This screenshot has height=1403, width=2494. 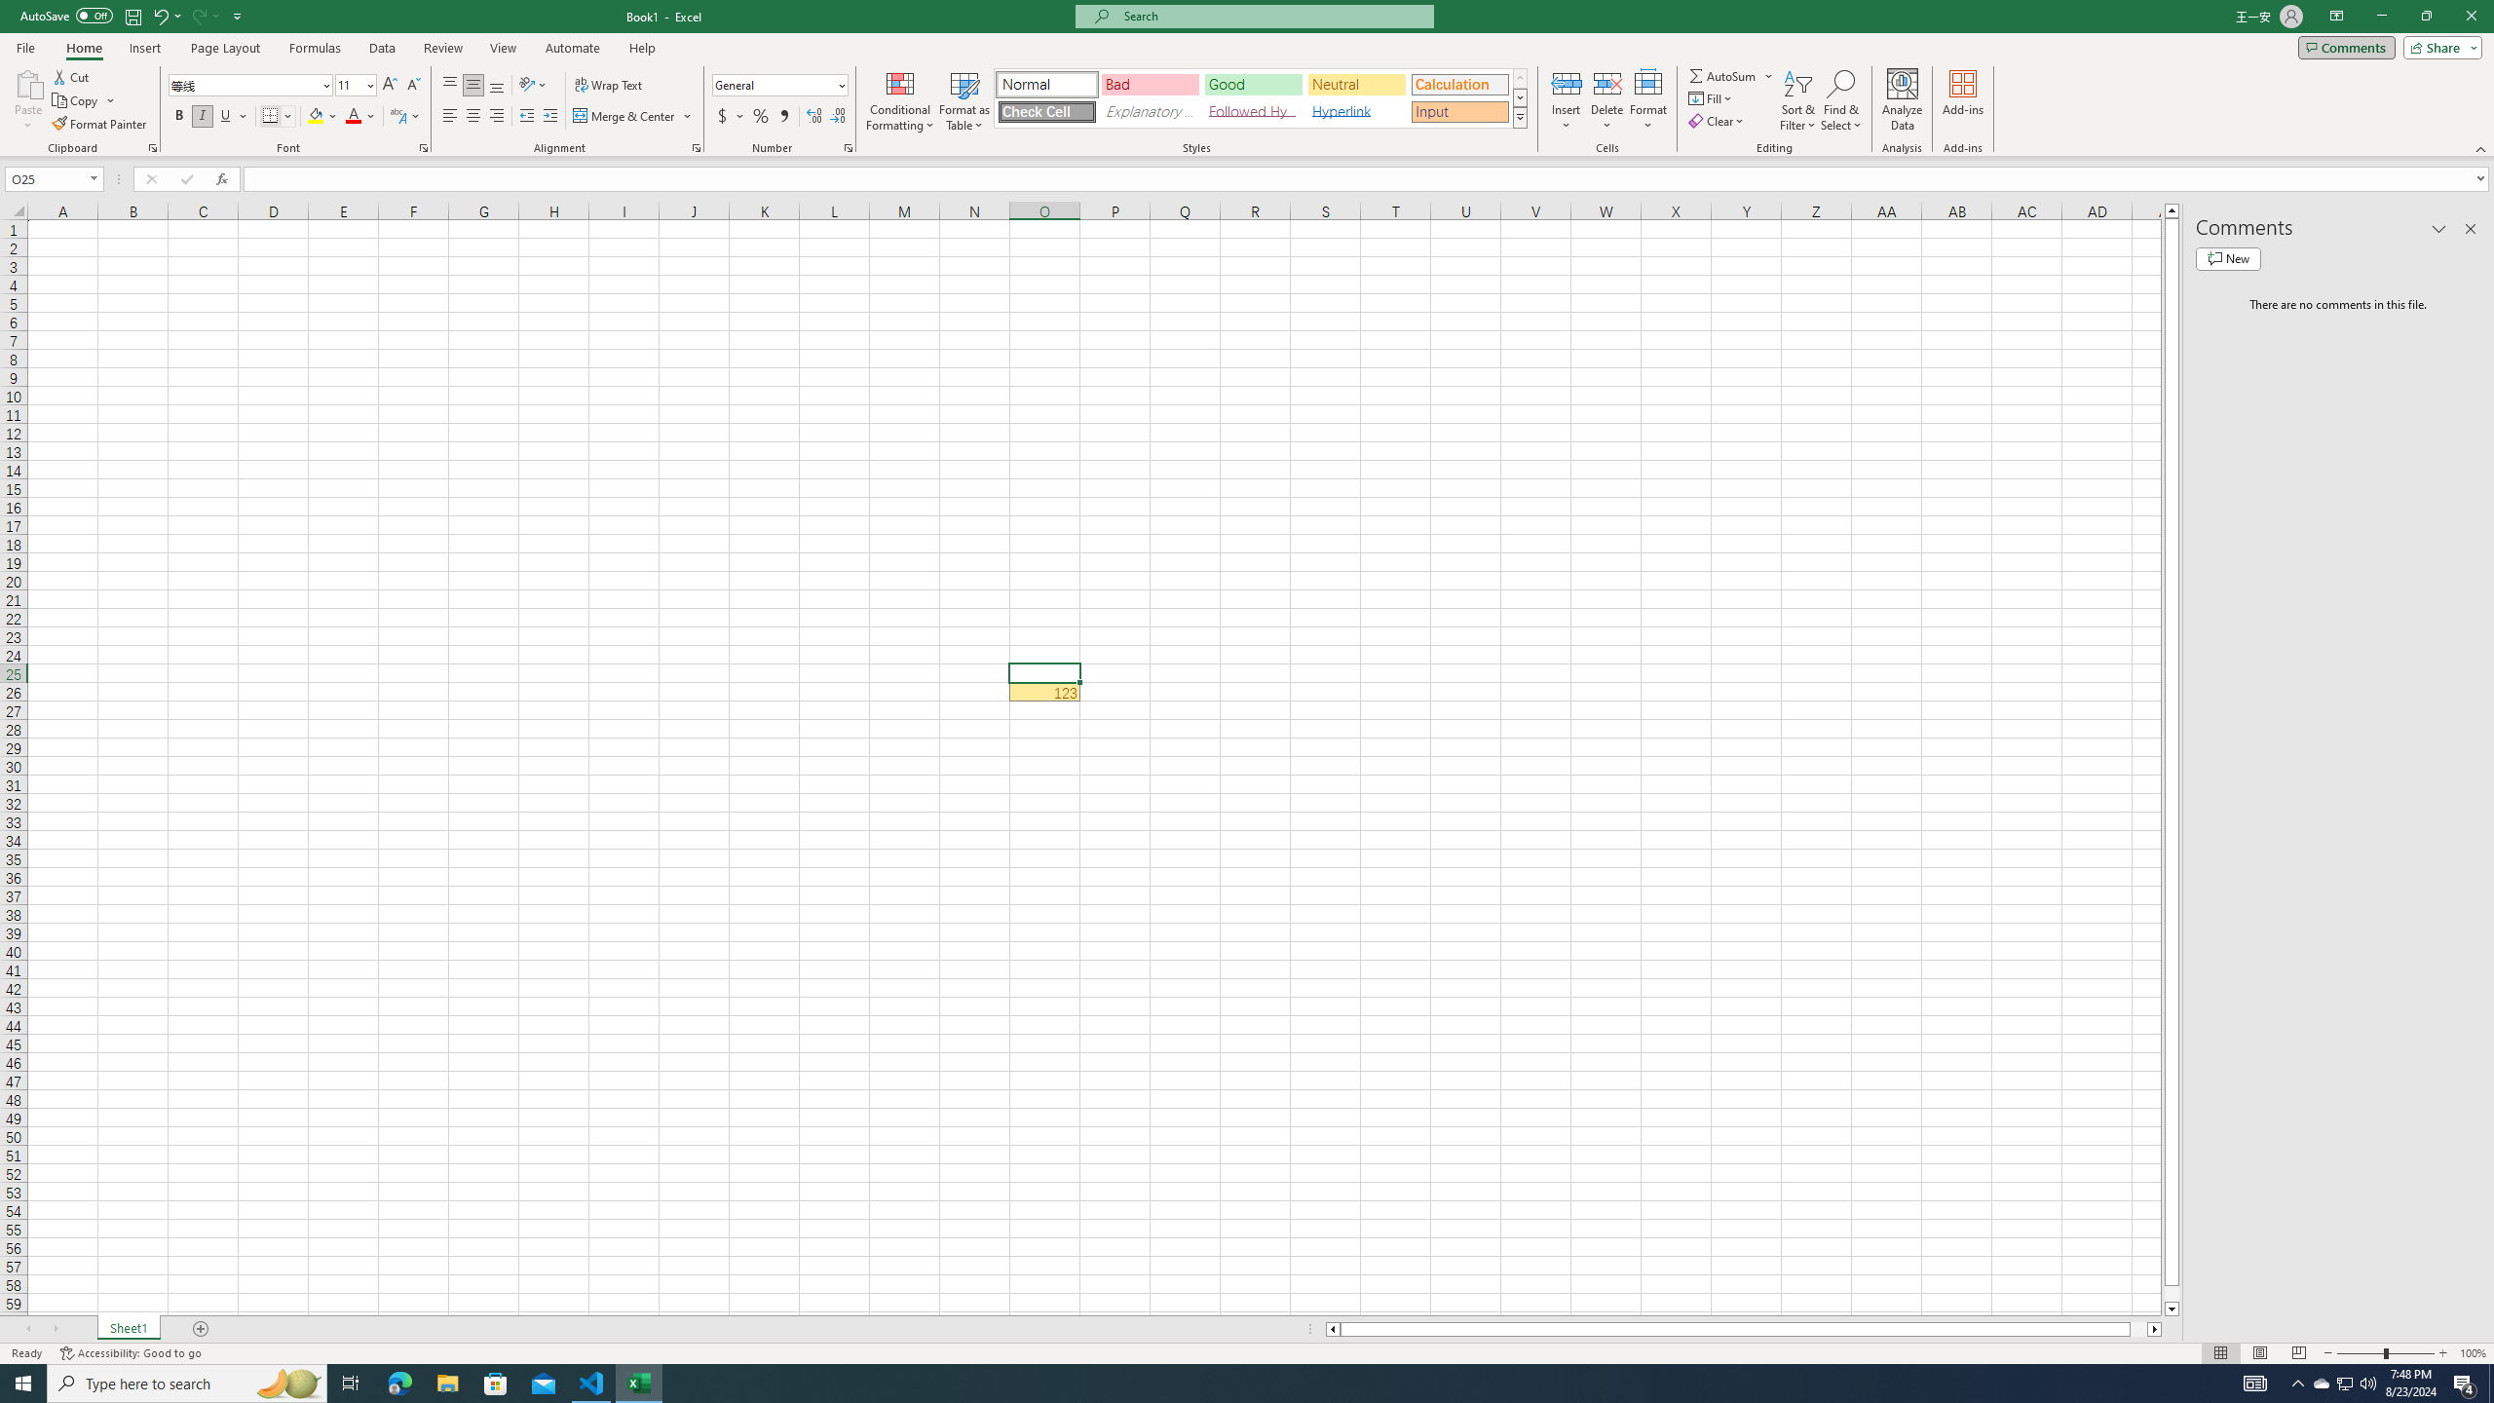 What do you see at coordinates (1253, 111) in the screenshot?
I see `Followed Hyperlink` at bounding box center [1253, 111].